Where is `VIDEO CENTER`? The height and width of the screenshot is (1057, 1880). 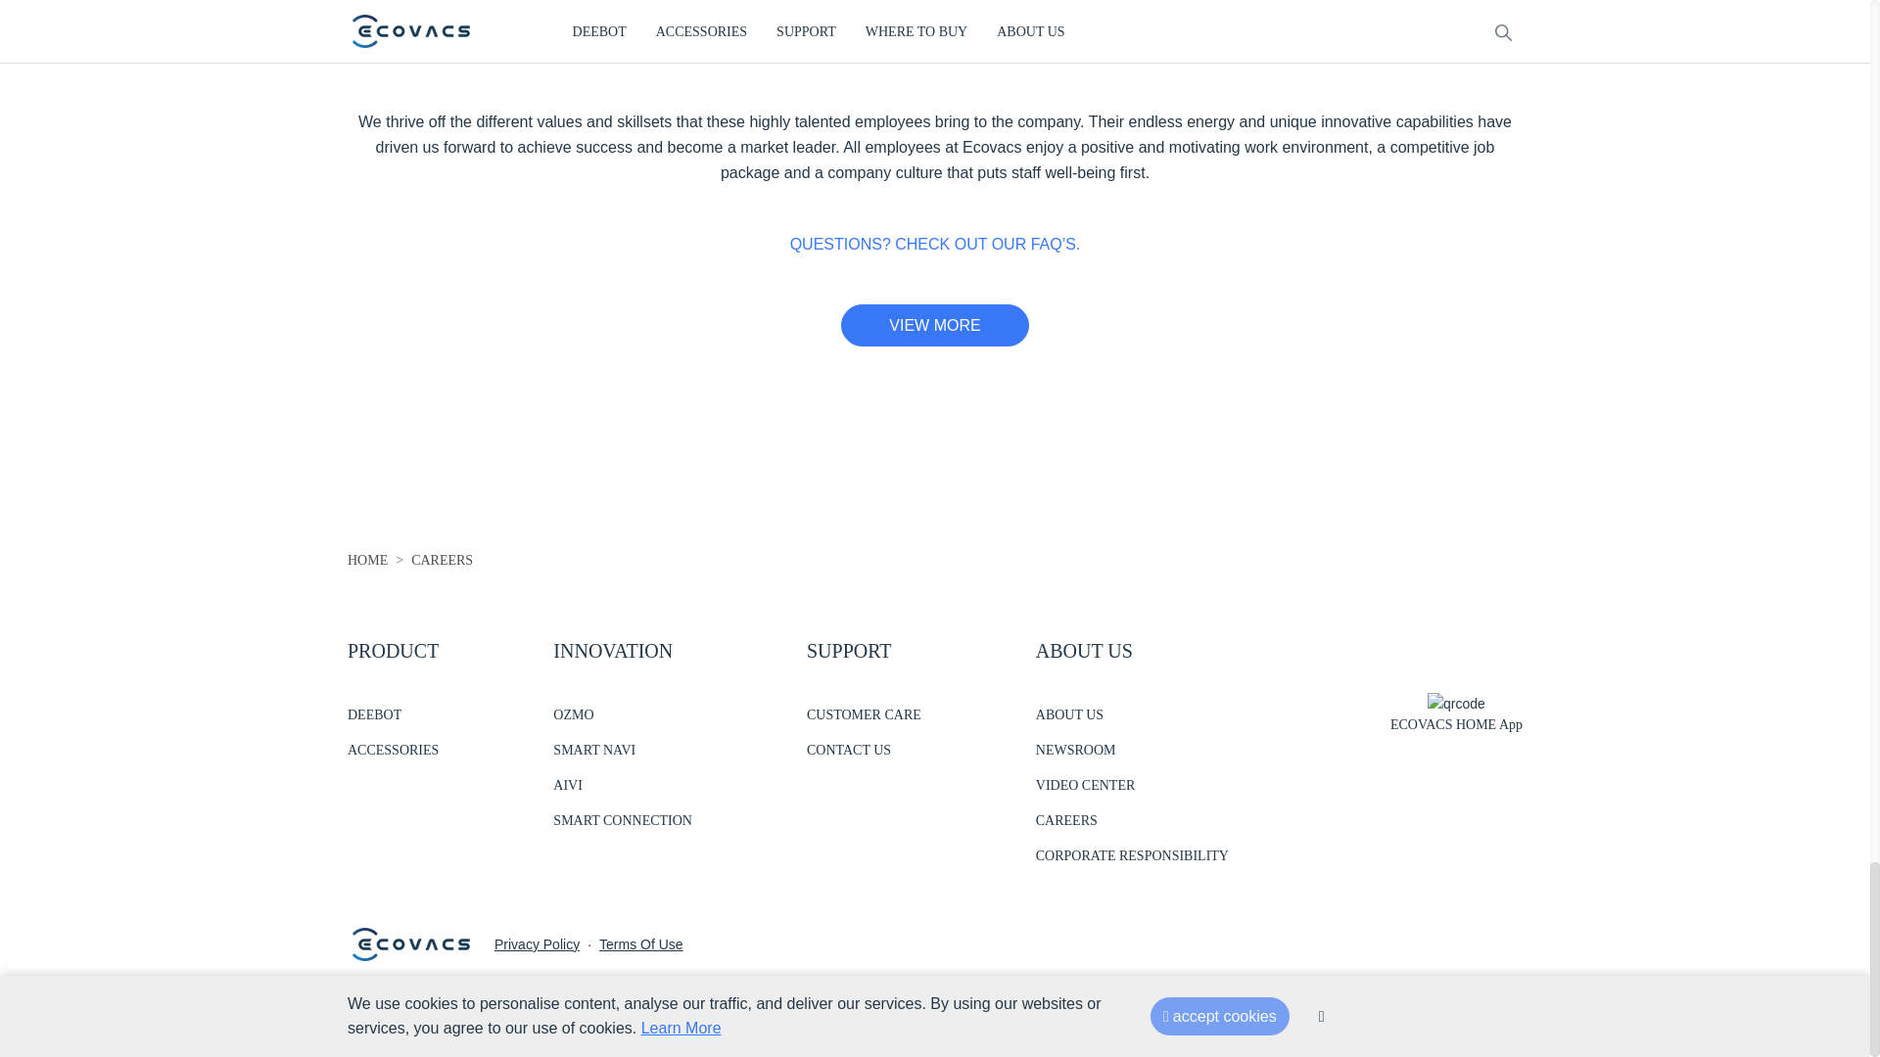
VIDEO CENTER is located at coordinates (1132, 785).